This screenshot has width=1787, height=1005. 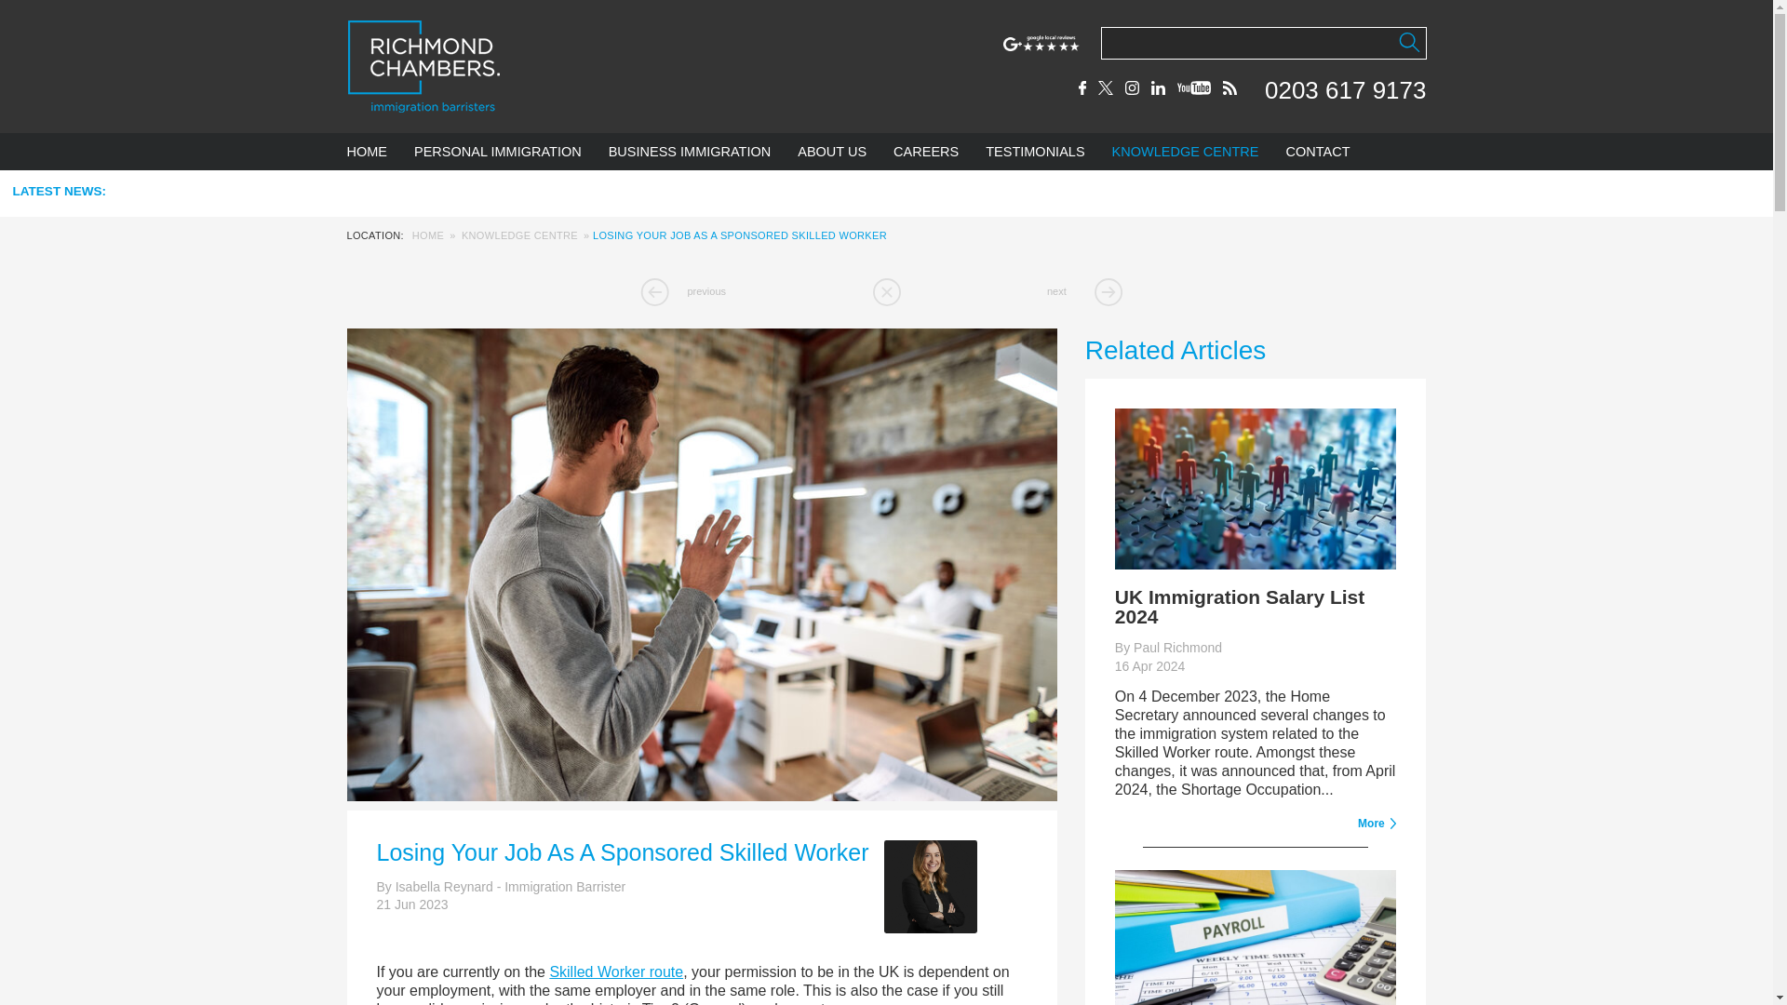 What do you see at coordinates (886, 292) in the screenshot?
I see `Back` at bounding box center [886, 292].